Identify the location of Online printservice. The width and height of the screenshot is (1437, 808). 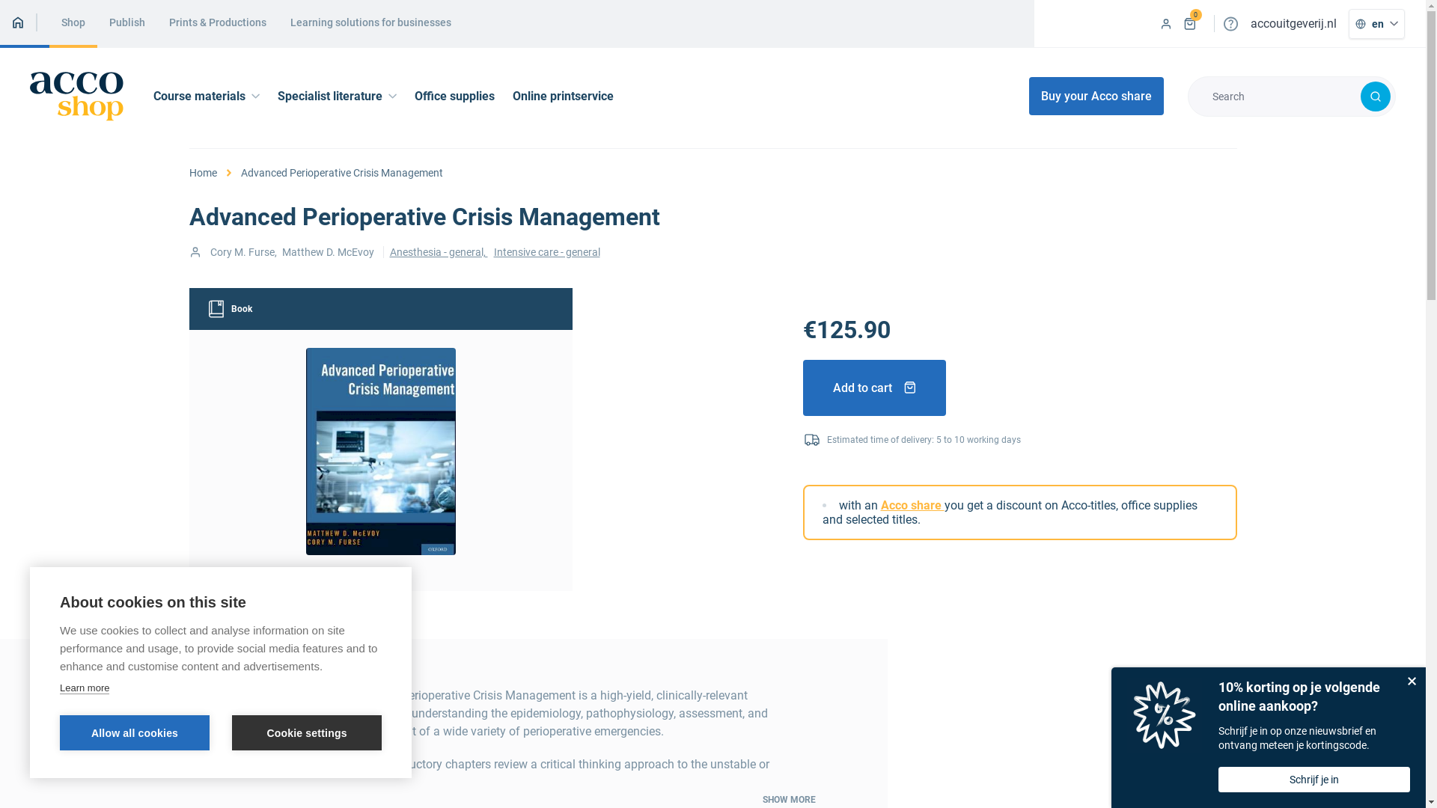
(563, 96).